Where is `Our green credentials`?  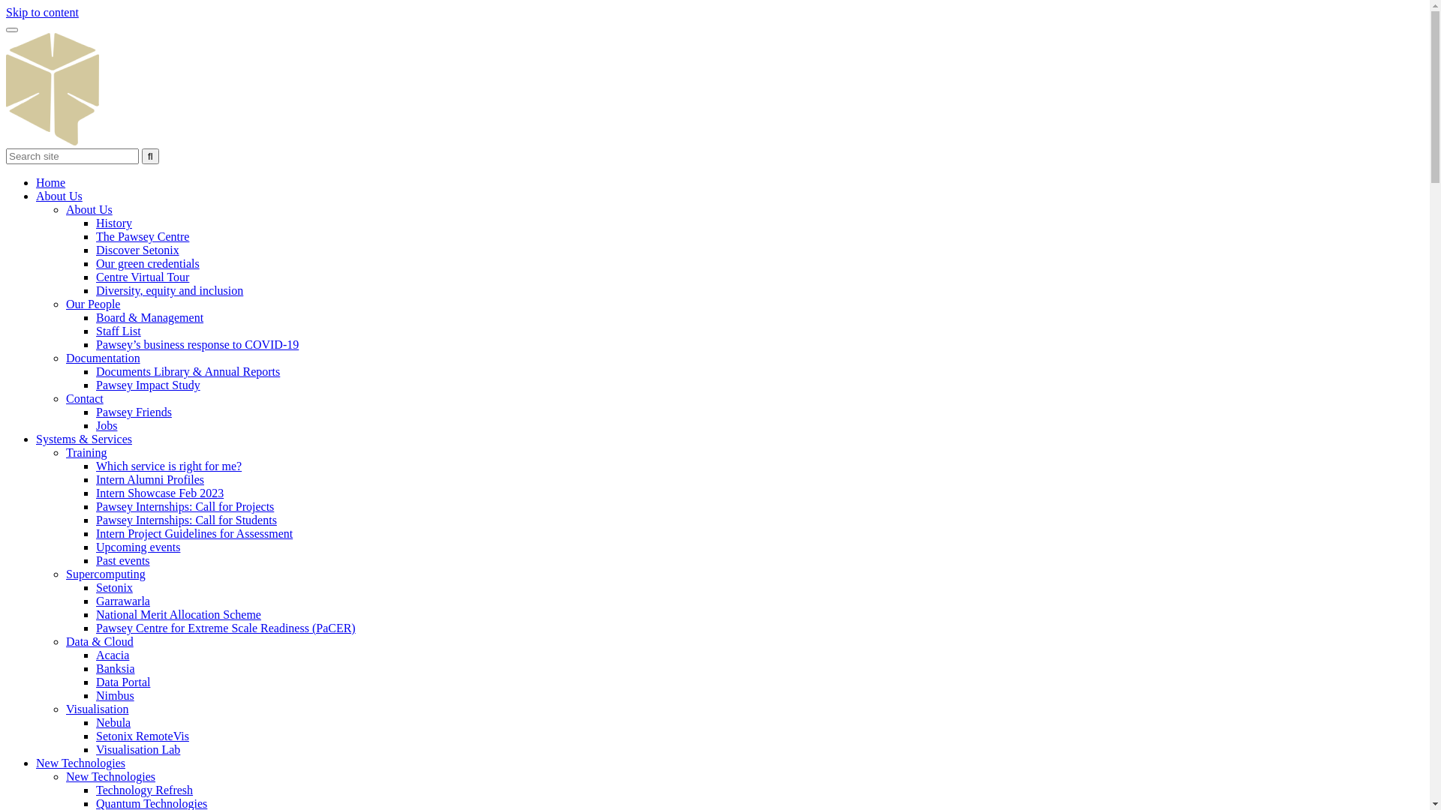 Our green credentials is located at coordinates (148, 264).